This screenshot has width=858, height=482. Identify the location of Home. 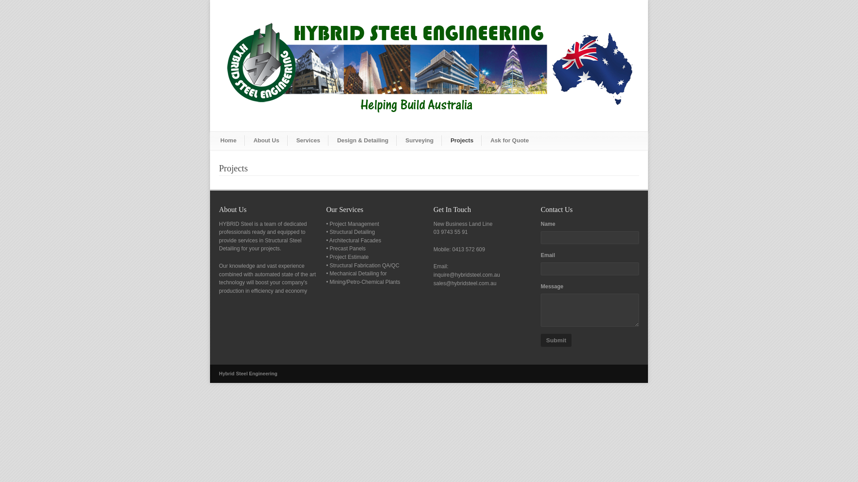
(229, 141).